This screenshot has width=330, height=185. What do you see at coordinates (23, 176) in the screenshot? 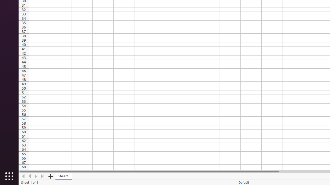
I see `Move To Home` at bounding box center [23, 176].